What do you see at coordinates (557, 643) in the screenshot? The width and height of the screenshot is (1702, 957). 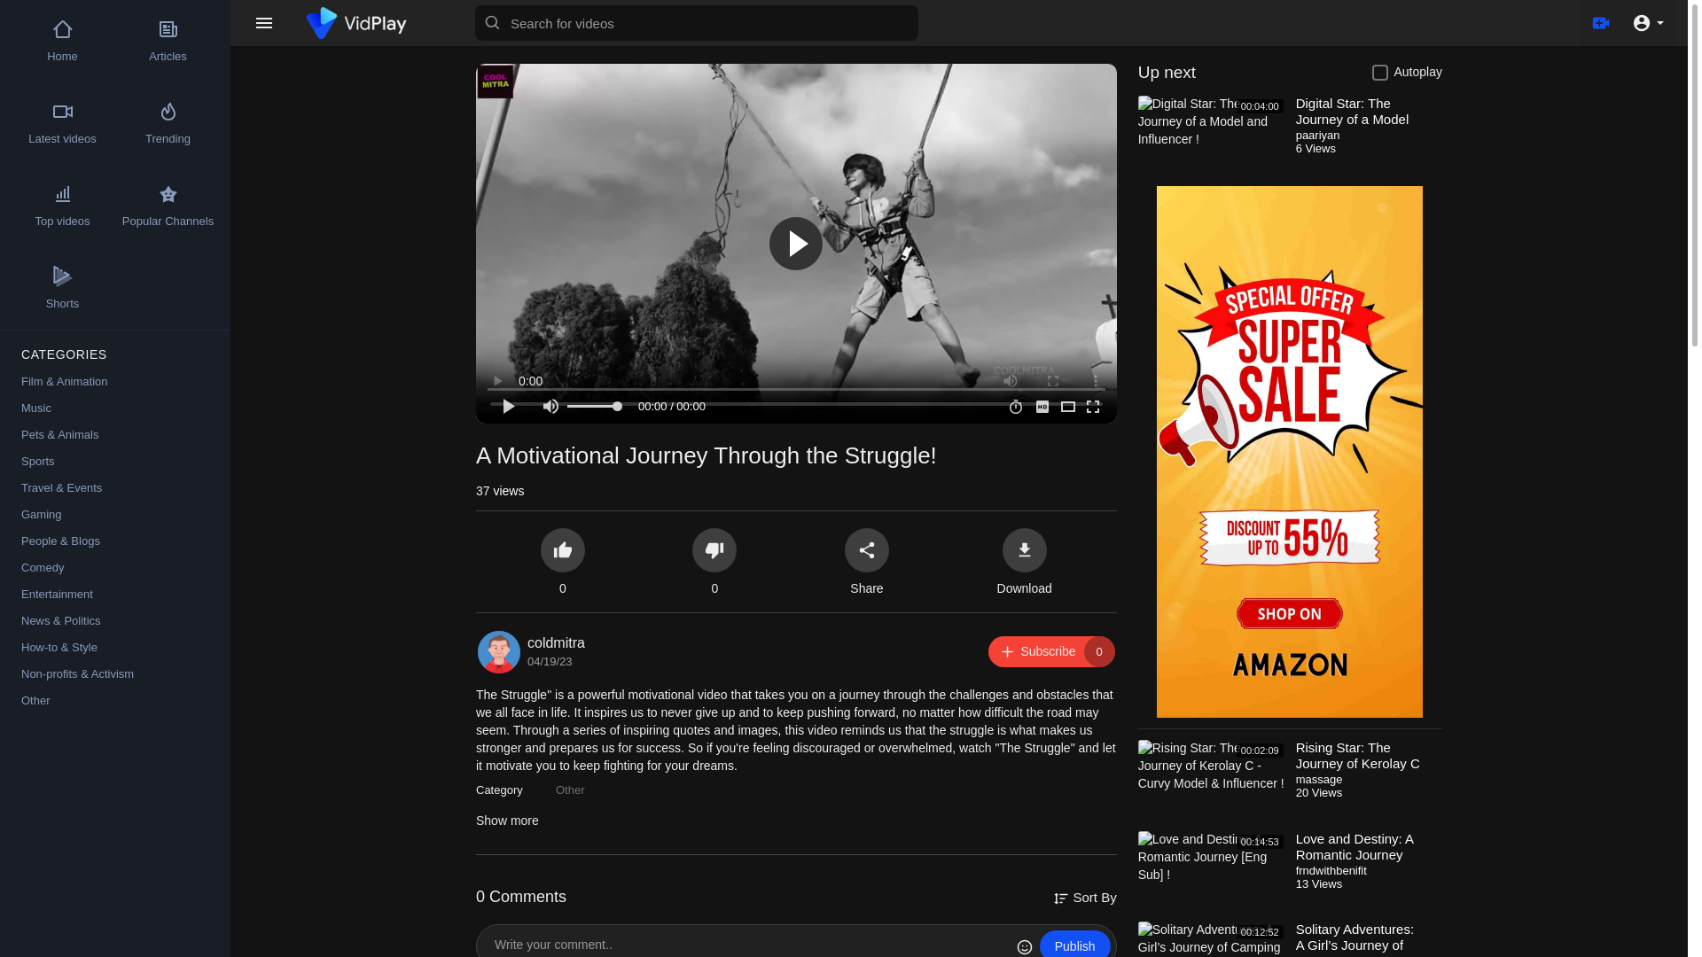 I see `Publish` at bounding box center [557, 643].